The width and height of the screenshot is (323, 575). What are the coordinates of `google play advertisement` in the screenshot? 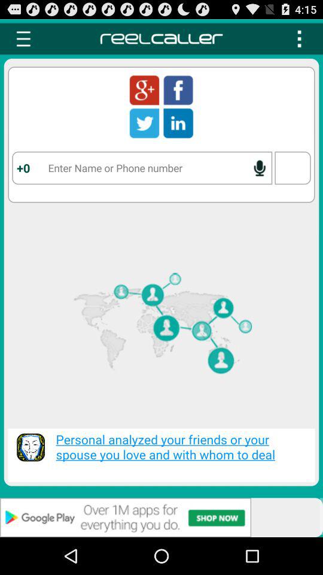 It's located at (161, 517).